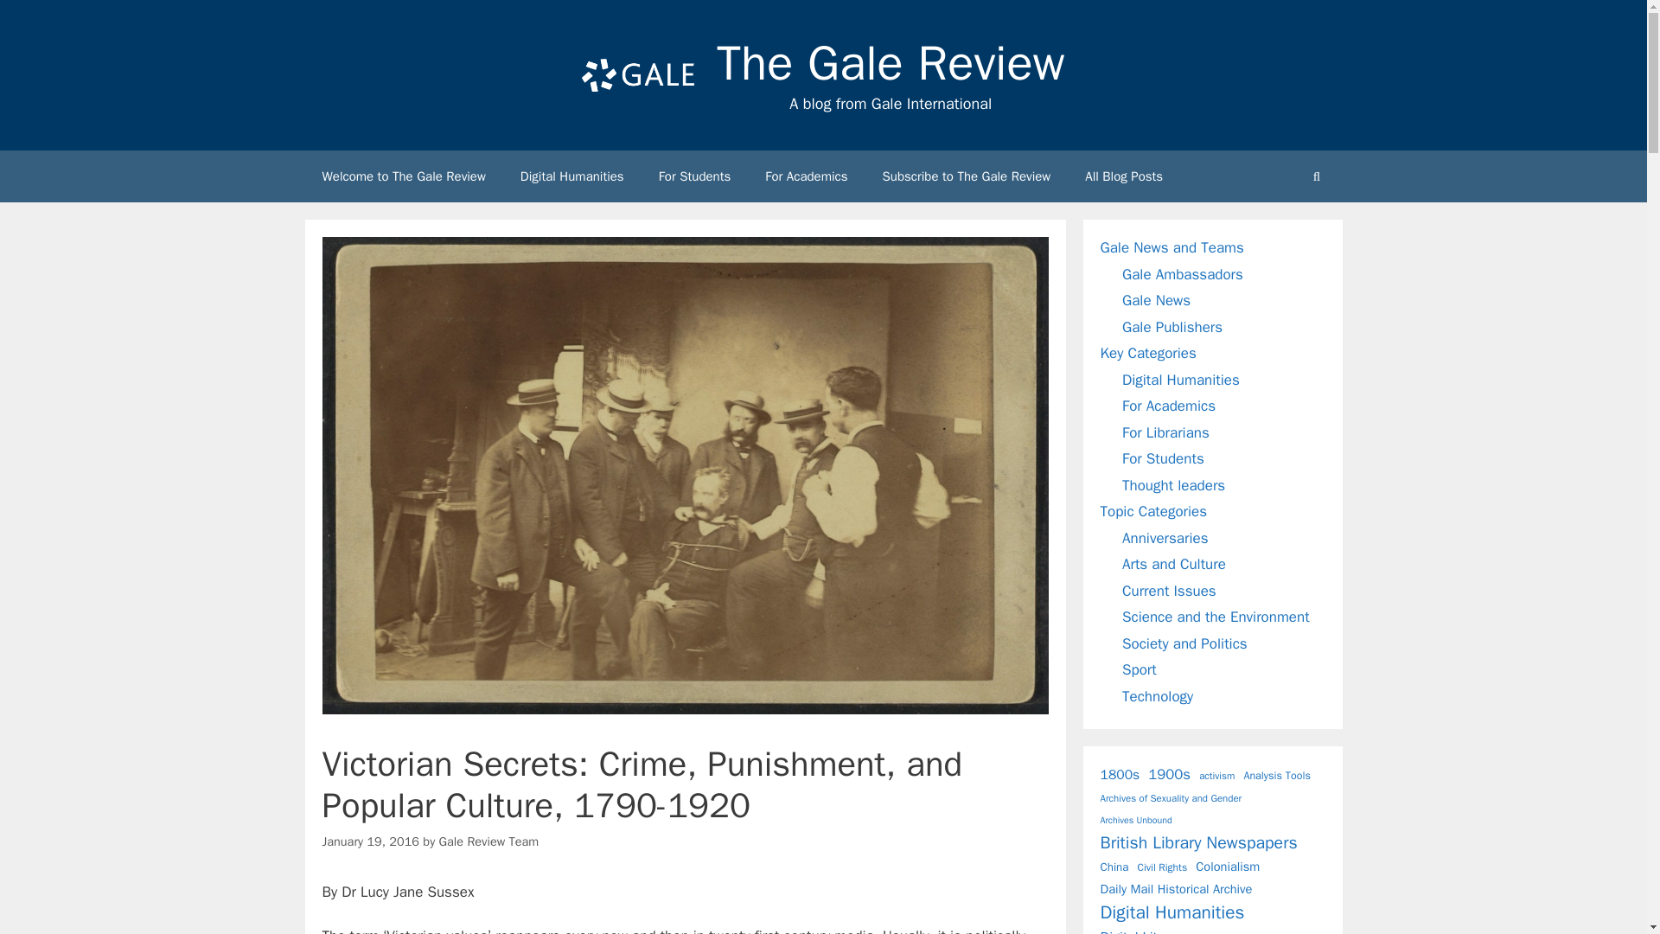  I want to click on All Blog Posts, so click(1124, 176).